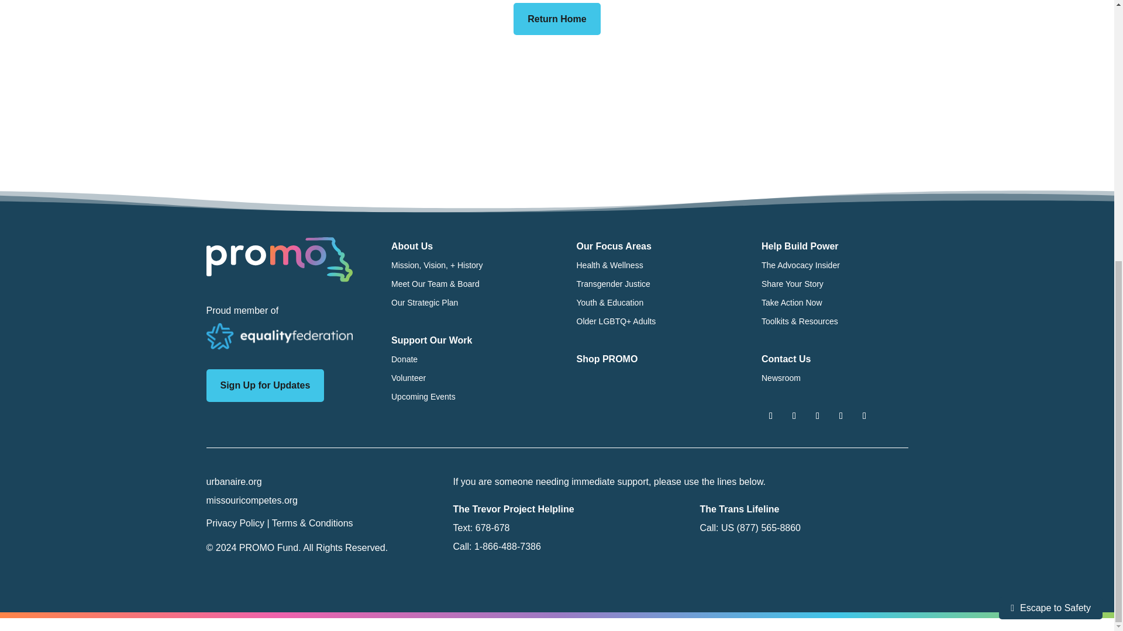  What do you see at coordinates (864, 415) in the screenshot?
I see `Follow on LinkedIn` at bounding box center [864, 415].